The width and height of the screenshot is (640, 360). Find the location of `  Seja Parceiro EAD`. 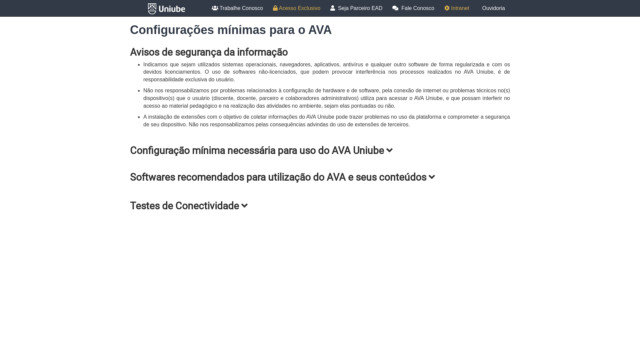

  Seja Parceiro EAD is located at coordinates (356, 8).